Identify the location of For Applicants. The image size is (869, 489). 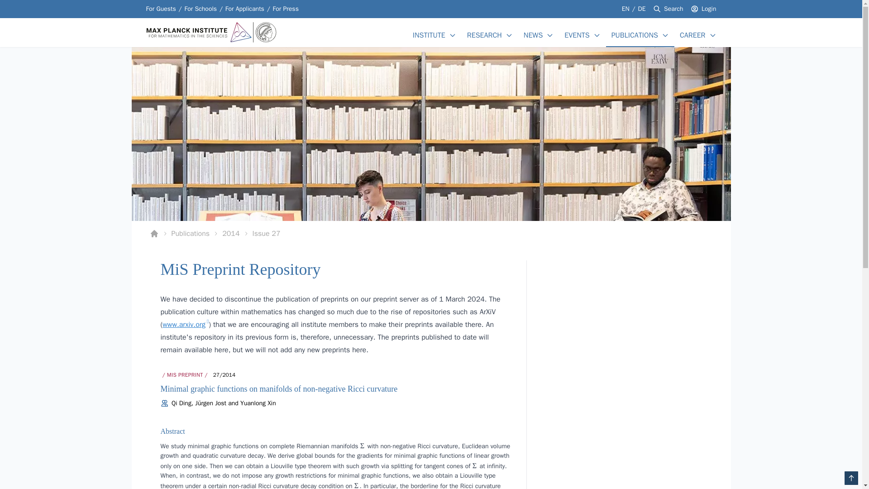
(200, 9).